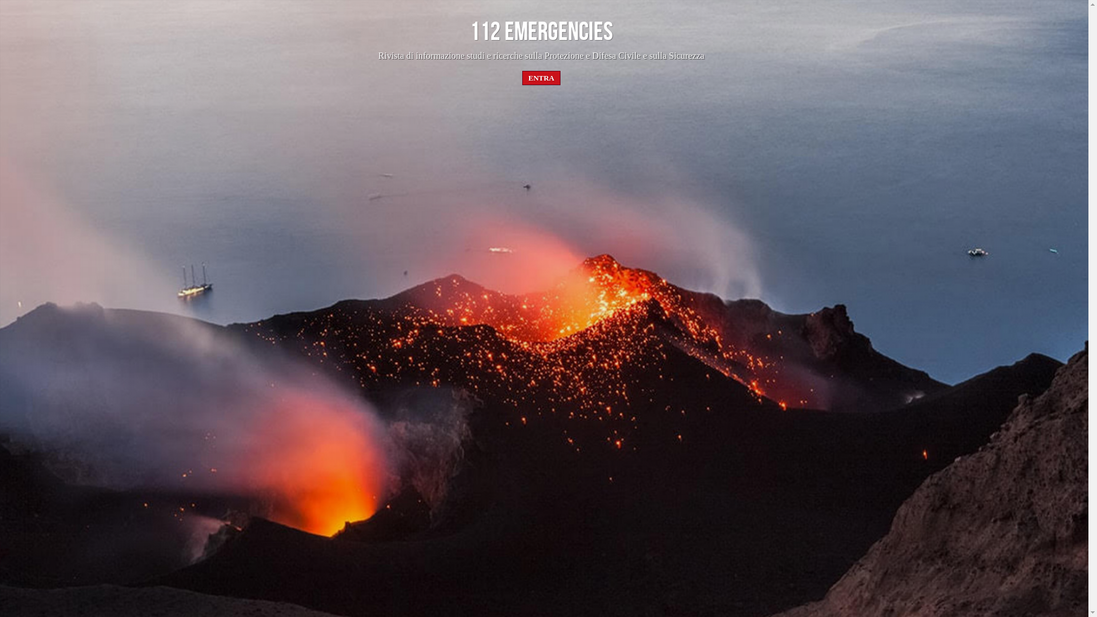 The width and height of the screenshot is (1097, 617). What do you see at coordinates (542, 78) in the screenshot?
I see `ENTRA` at bounding box center [542, 78].